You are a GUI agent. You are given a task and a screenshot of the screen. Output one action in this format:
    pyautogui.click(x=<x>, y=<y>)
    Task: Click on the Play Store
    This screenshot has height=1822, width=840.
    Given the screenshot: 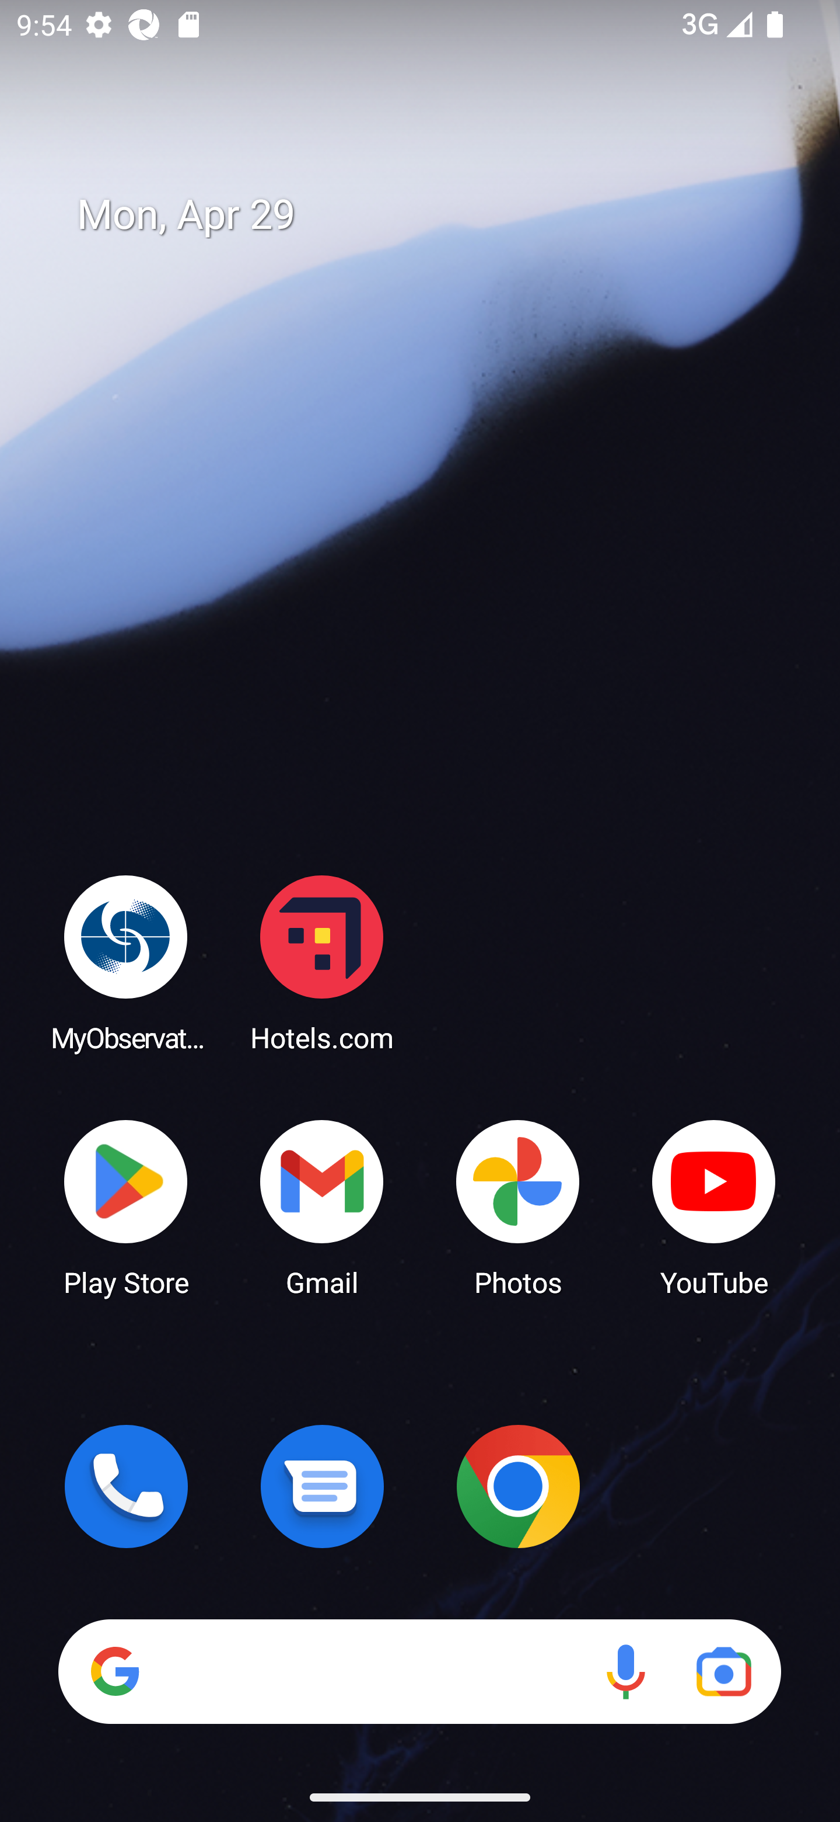 What is the action you would take?
    pyautogui.click(x=126, y=1206)
    